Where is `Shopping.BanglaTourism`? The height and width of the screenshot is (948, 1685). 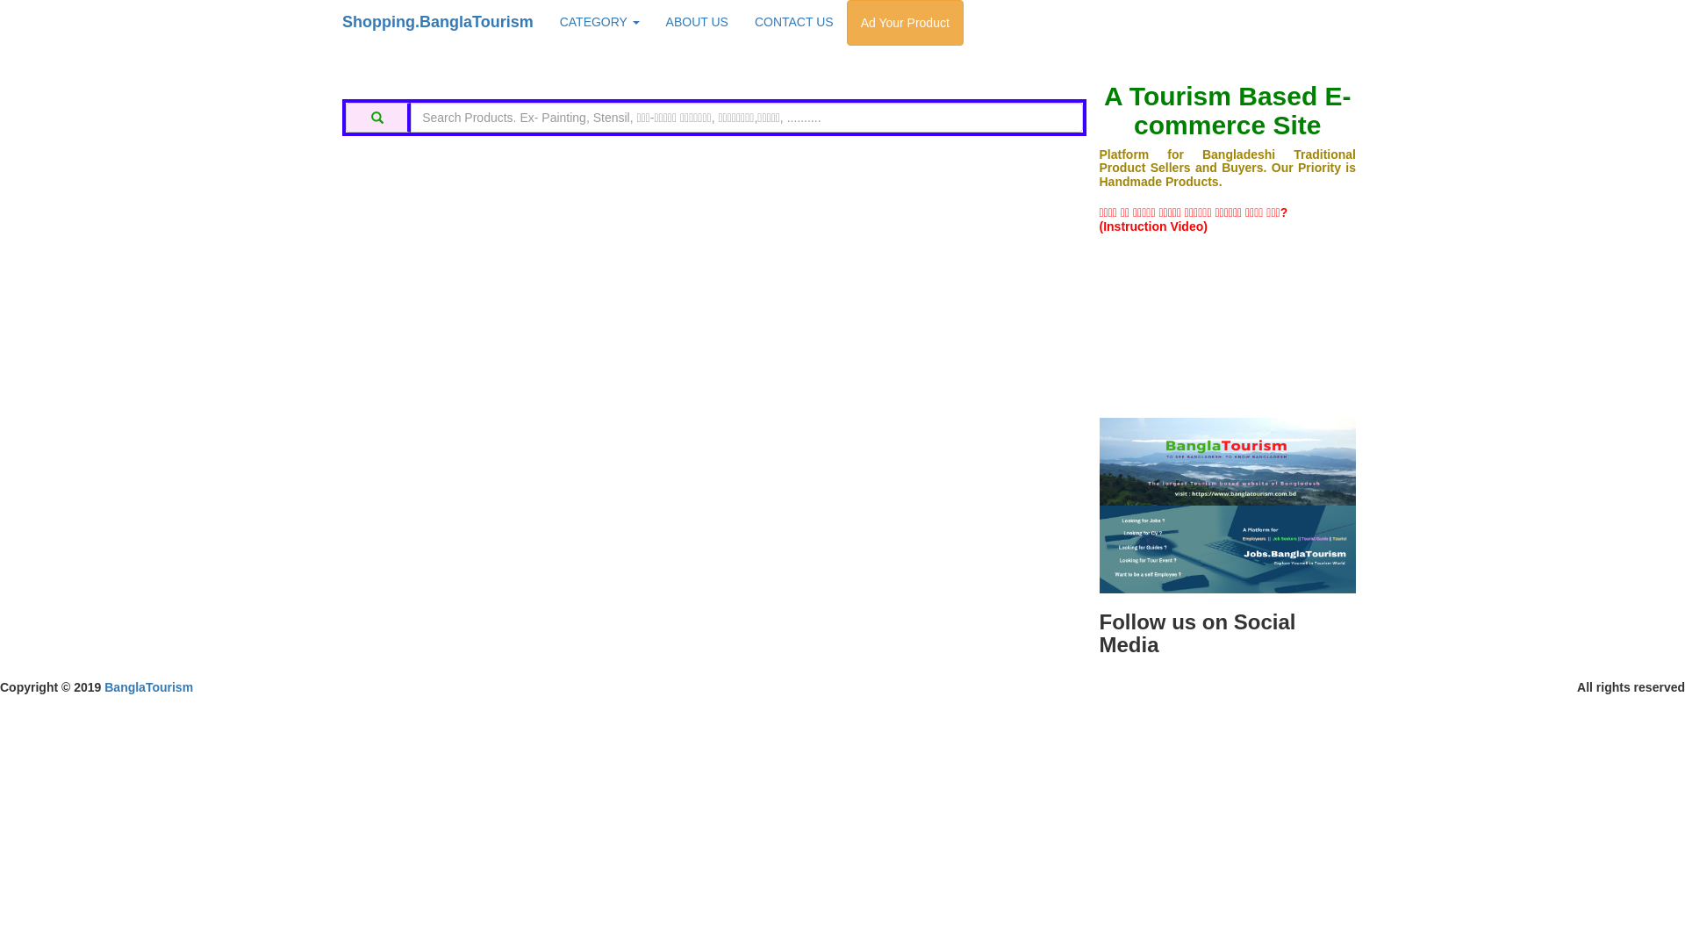 Shopping.BanglaTourism is located at coordinates (438, 22).